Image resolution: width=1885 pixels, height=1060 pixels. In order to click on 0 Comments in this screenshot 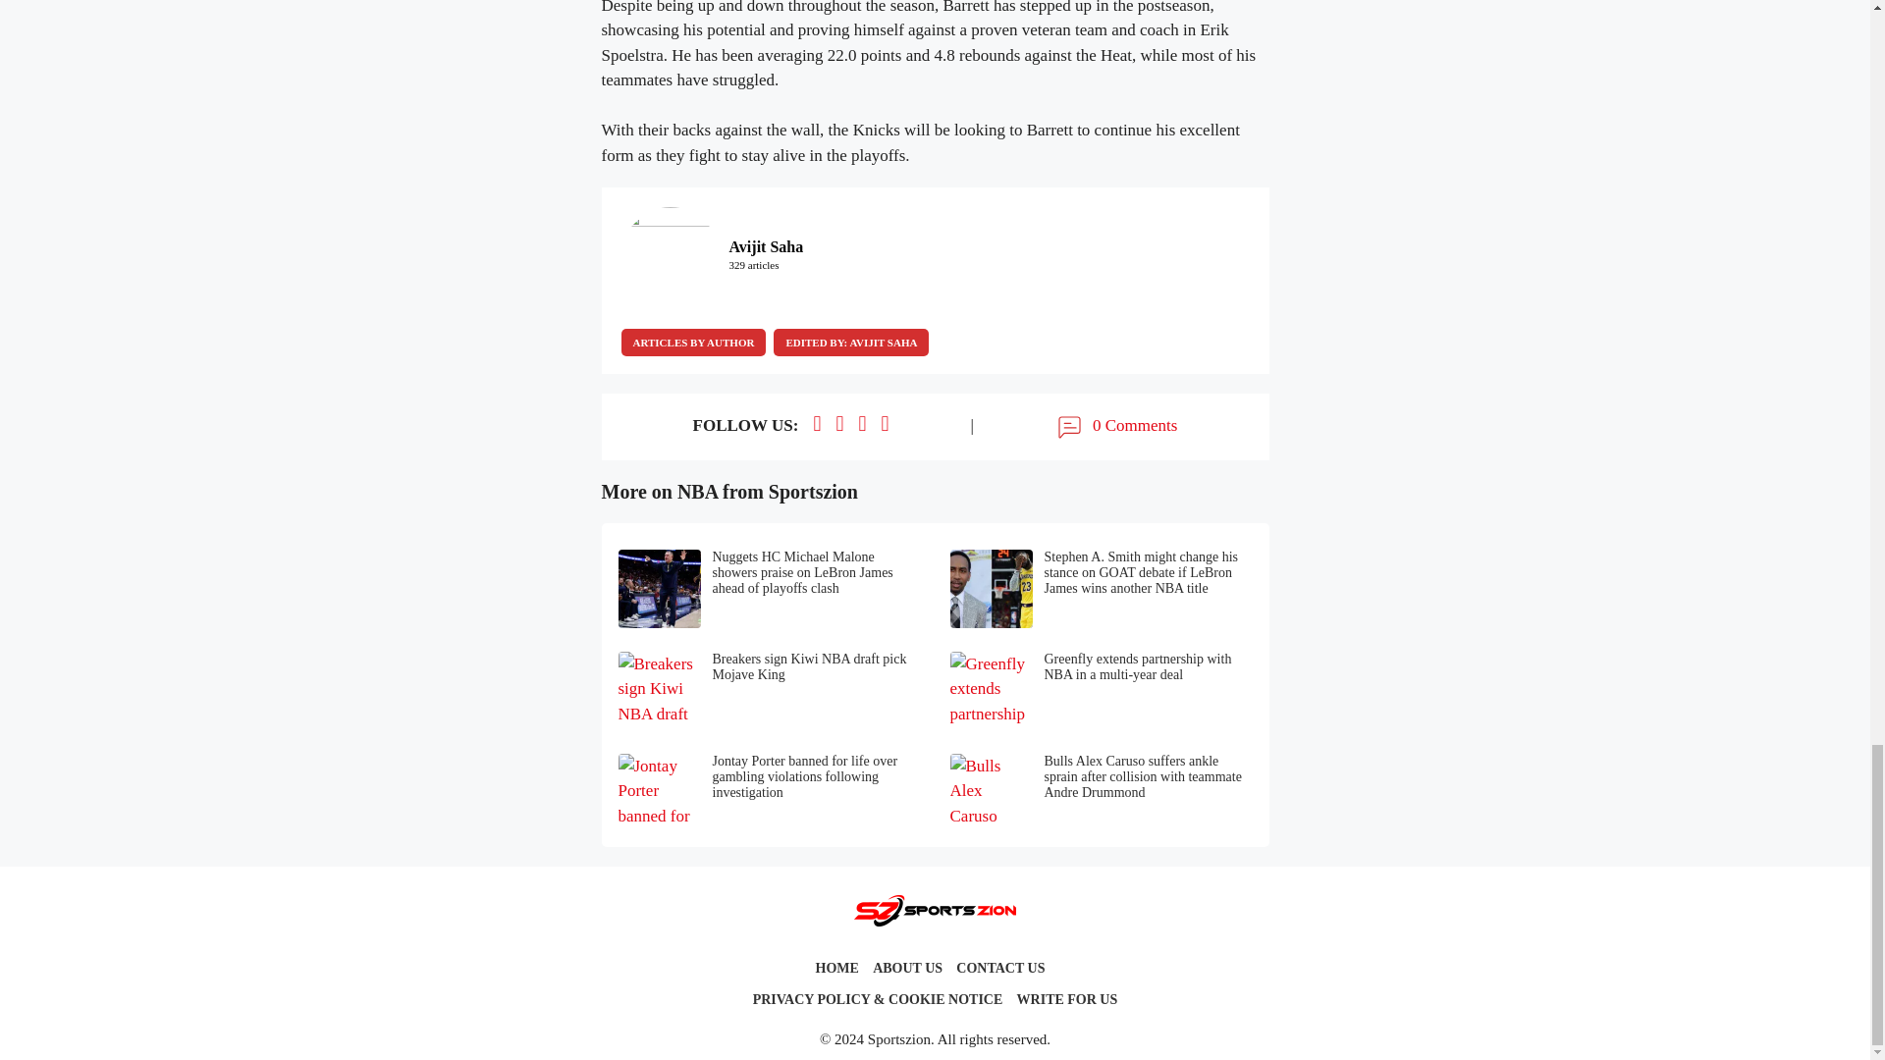, I will do `click(1115, 427)`.